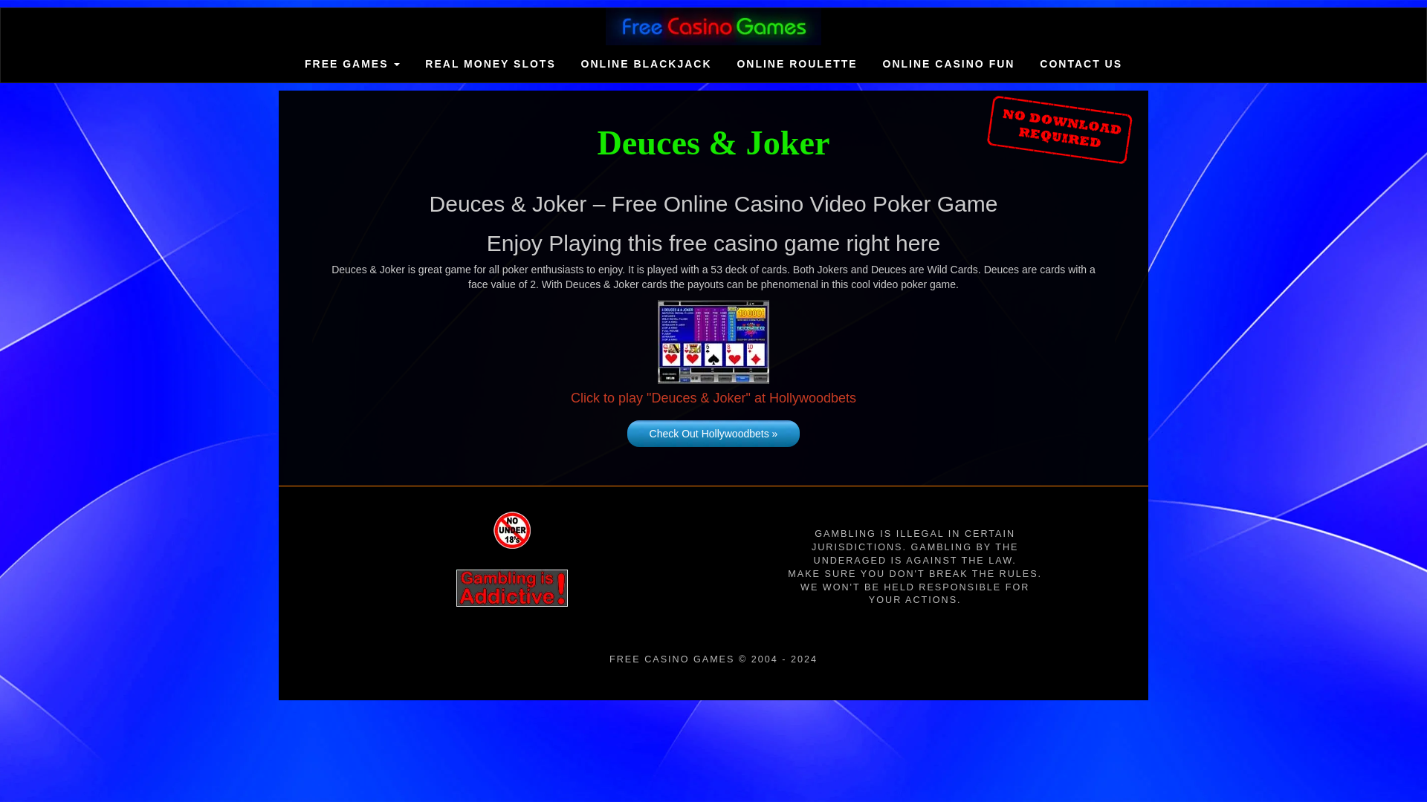 The image size is (1427, 802). I want to click on Online Roulette, so click(796, 64).